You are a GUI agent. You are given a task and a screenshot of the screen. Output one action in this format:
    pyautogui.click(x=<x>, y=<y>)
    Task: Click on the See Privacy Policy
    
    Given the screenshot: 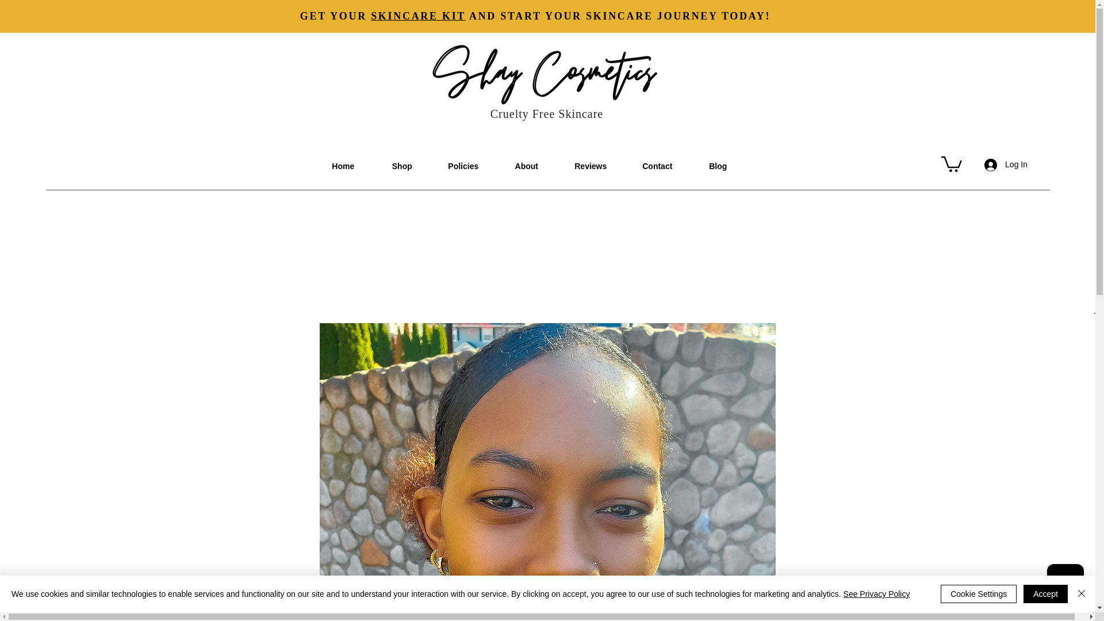 What is the action you would take?
    pyautogui.click(x=876, y=593)
    